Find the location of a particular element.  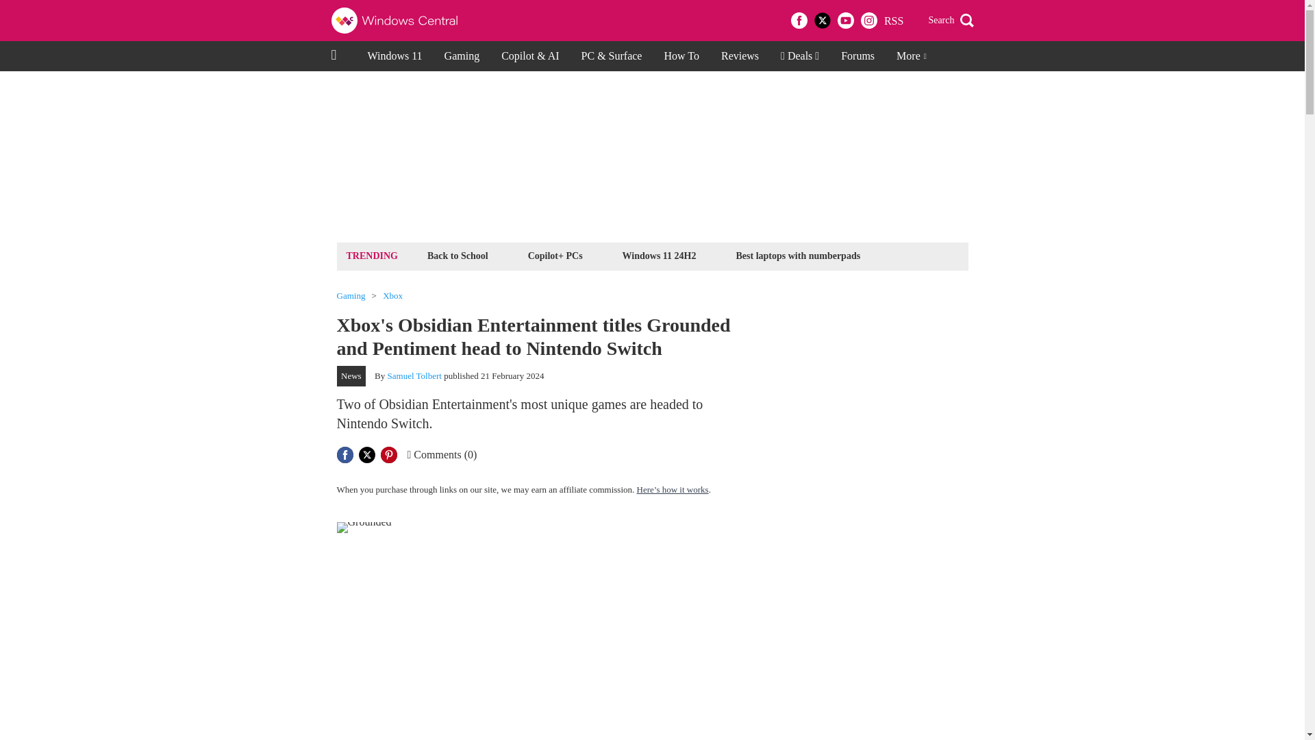

How To is located at coordinates (681, 56).